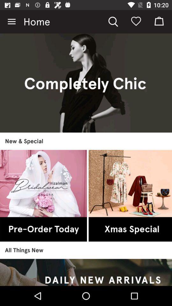 The height and width of the screenshot is (306, 172). I want to click on turn on the icon at the top left corner, so click(11, 22).